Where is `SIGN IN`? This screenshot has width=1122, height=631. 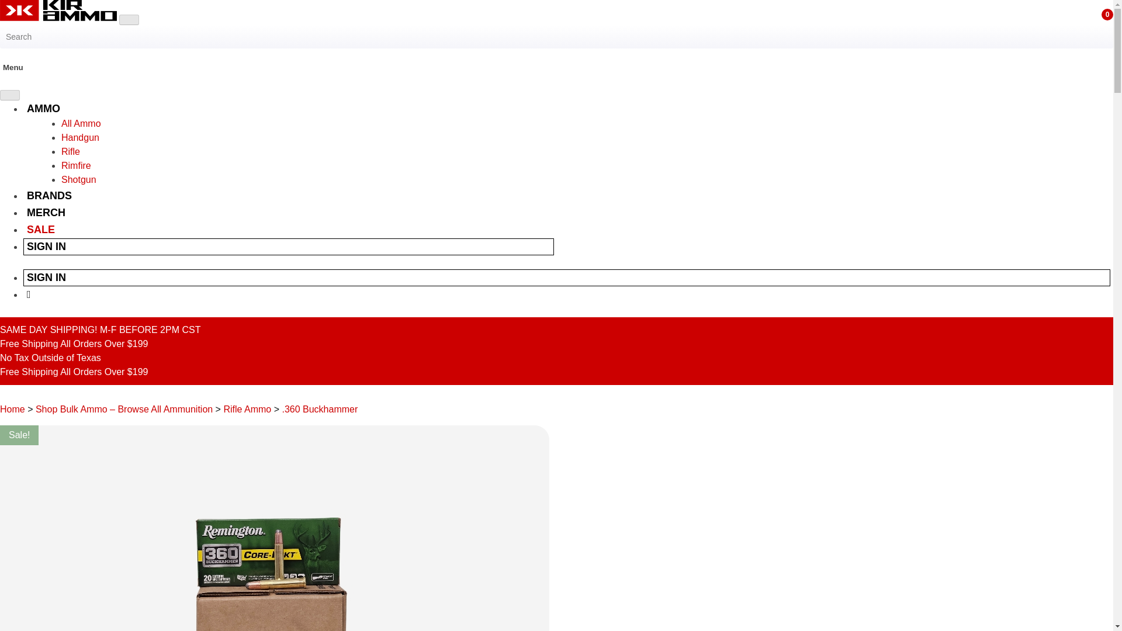
SIGN IN is located at coordinates (47, 247).